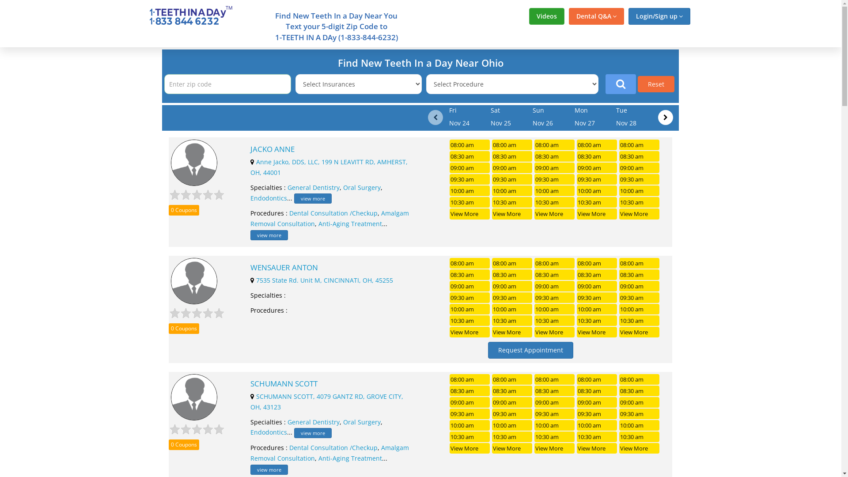 The width and height of the screenshot is (848, 477). What do you see at coordinates (184, 210) in the screenshot?
I see `0 Coupons` at bounding box center [184, 210].